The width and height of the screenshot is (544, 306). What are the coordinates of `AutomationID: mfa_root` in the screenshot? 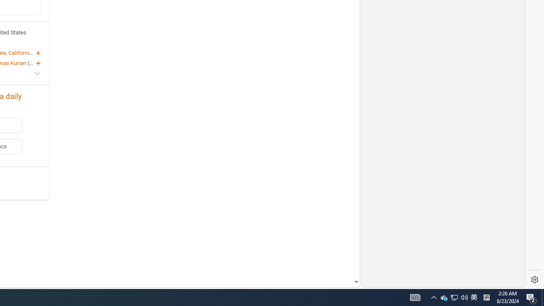 It's located at (324, 256).